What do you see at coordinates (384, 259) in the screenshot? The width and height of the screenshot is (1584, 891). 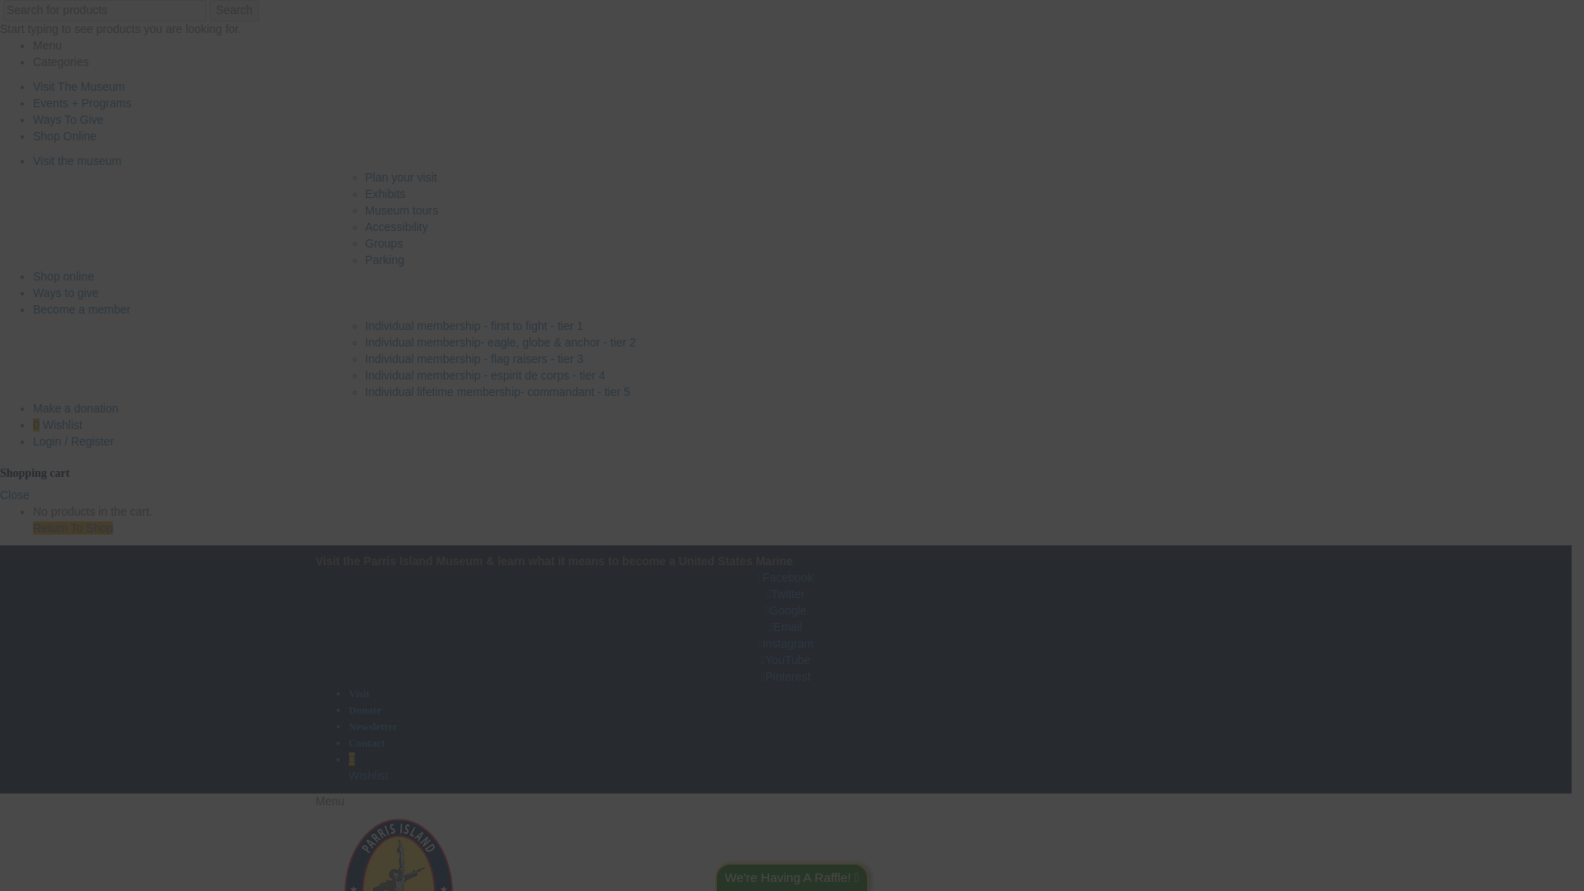 I see `Parking` at bounding box center [384, 259].